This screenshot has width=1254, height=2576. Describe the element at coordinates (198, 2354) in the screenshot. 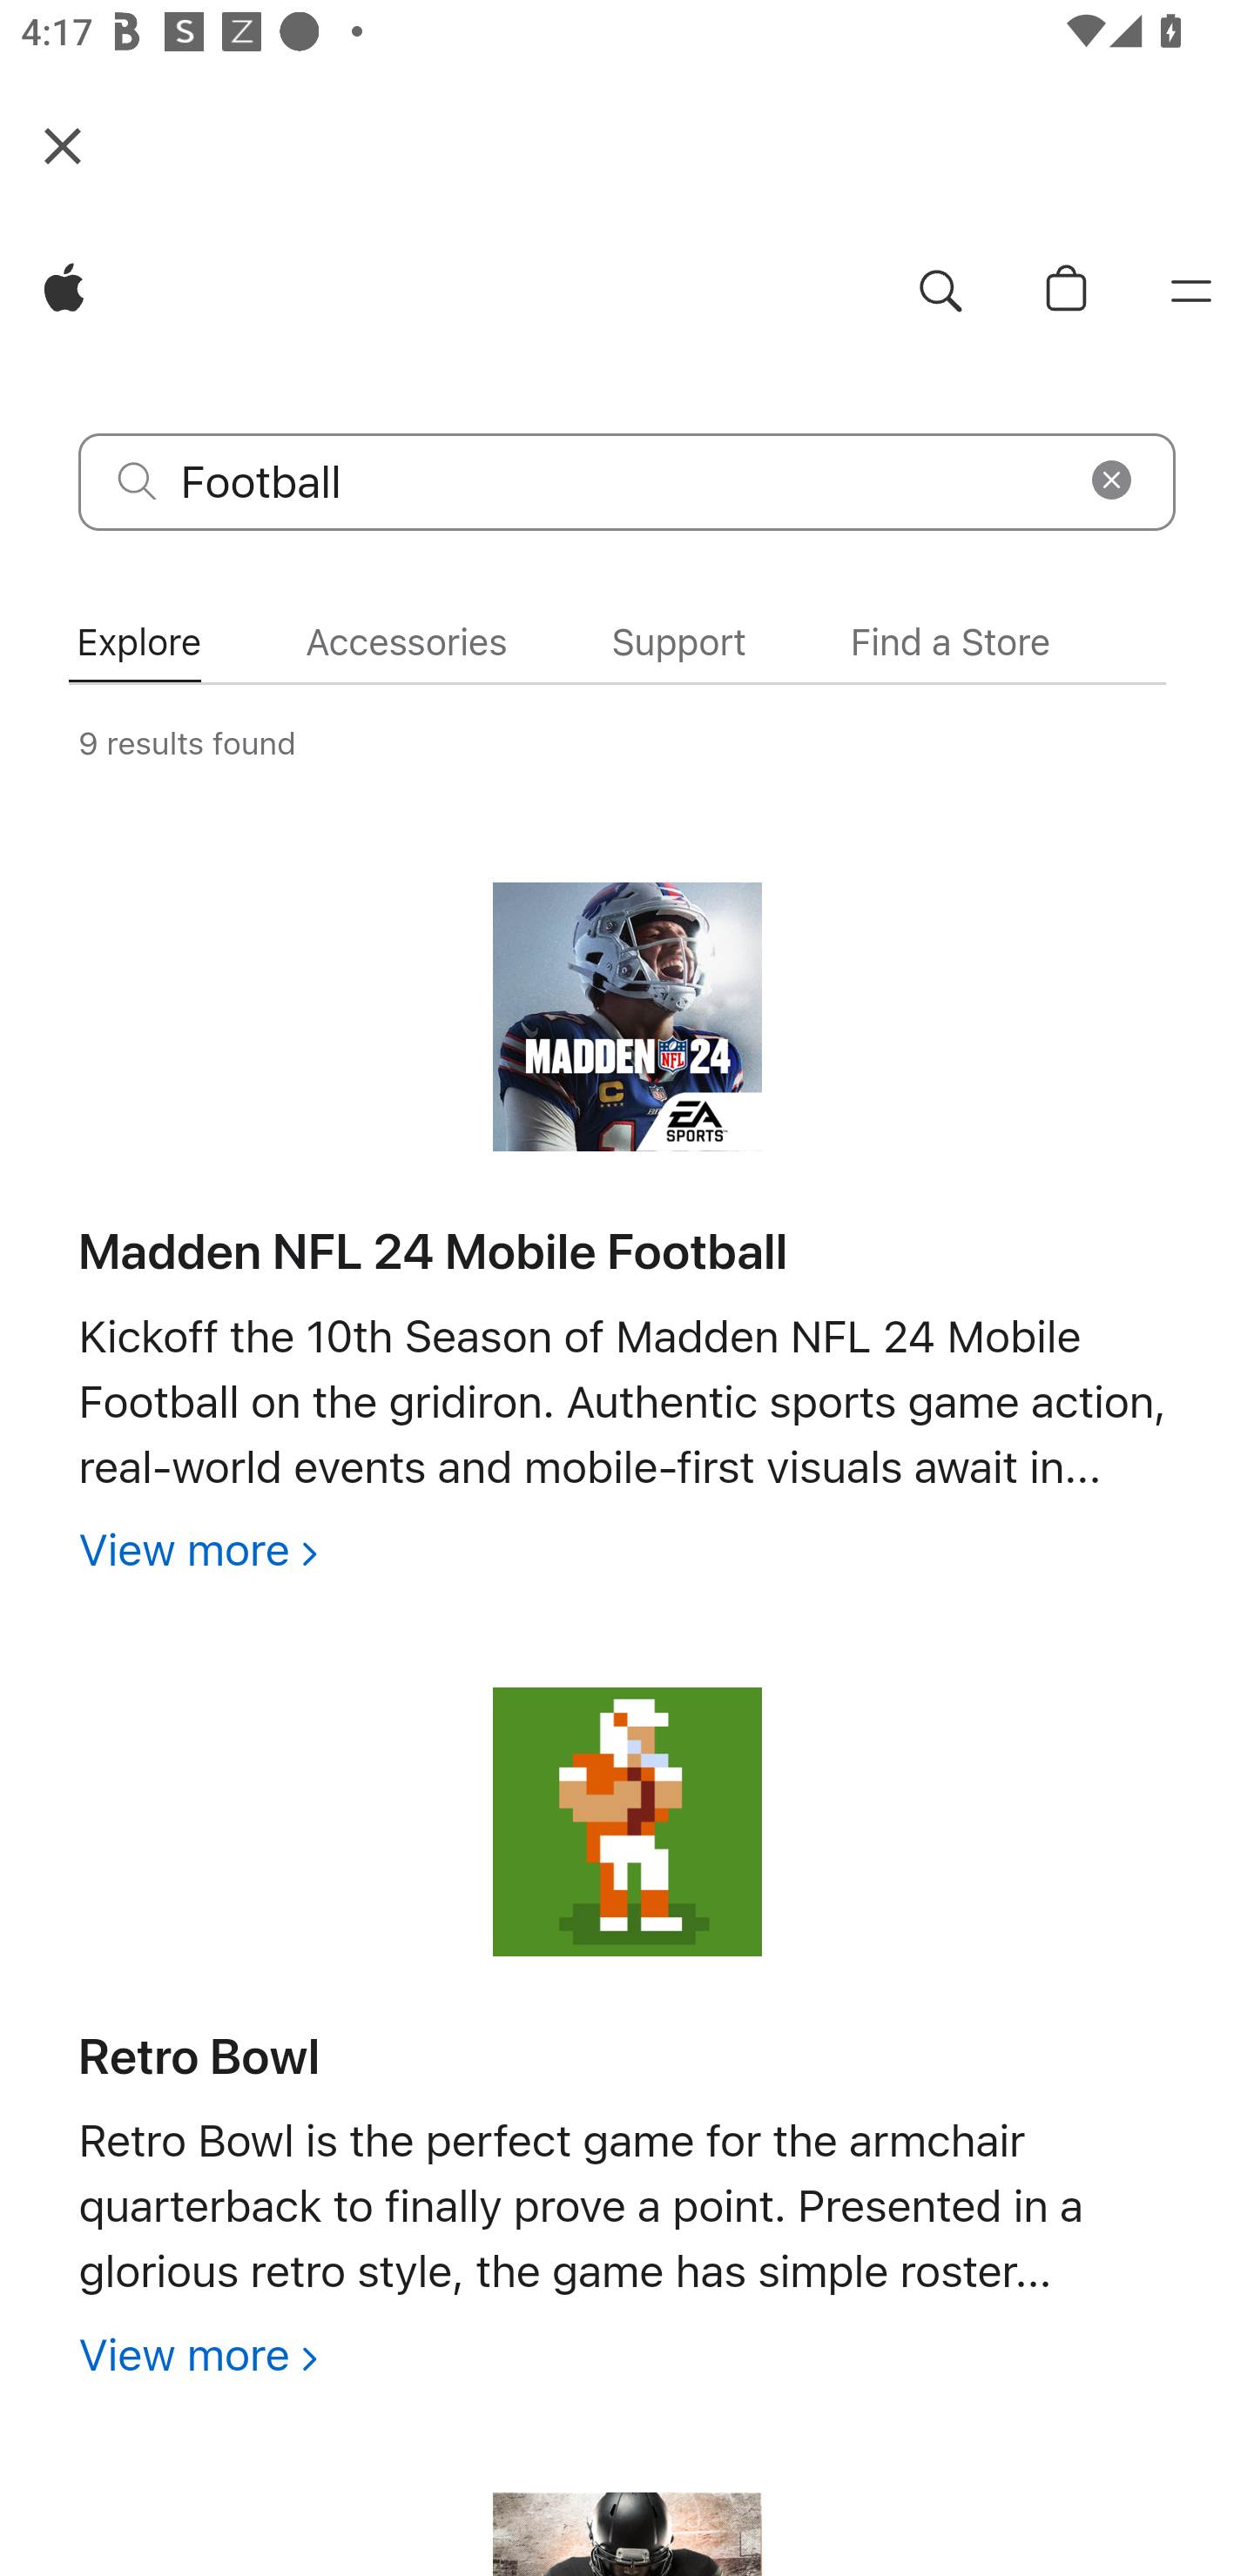

I see `View more View more ` at that location.